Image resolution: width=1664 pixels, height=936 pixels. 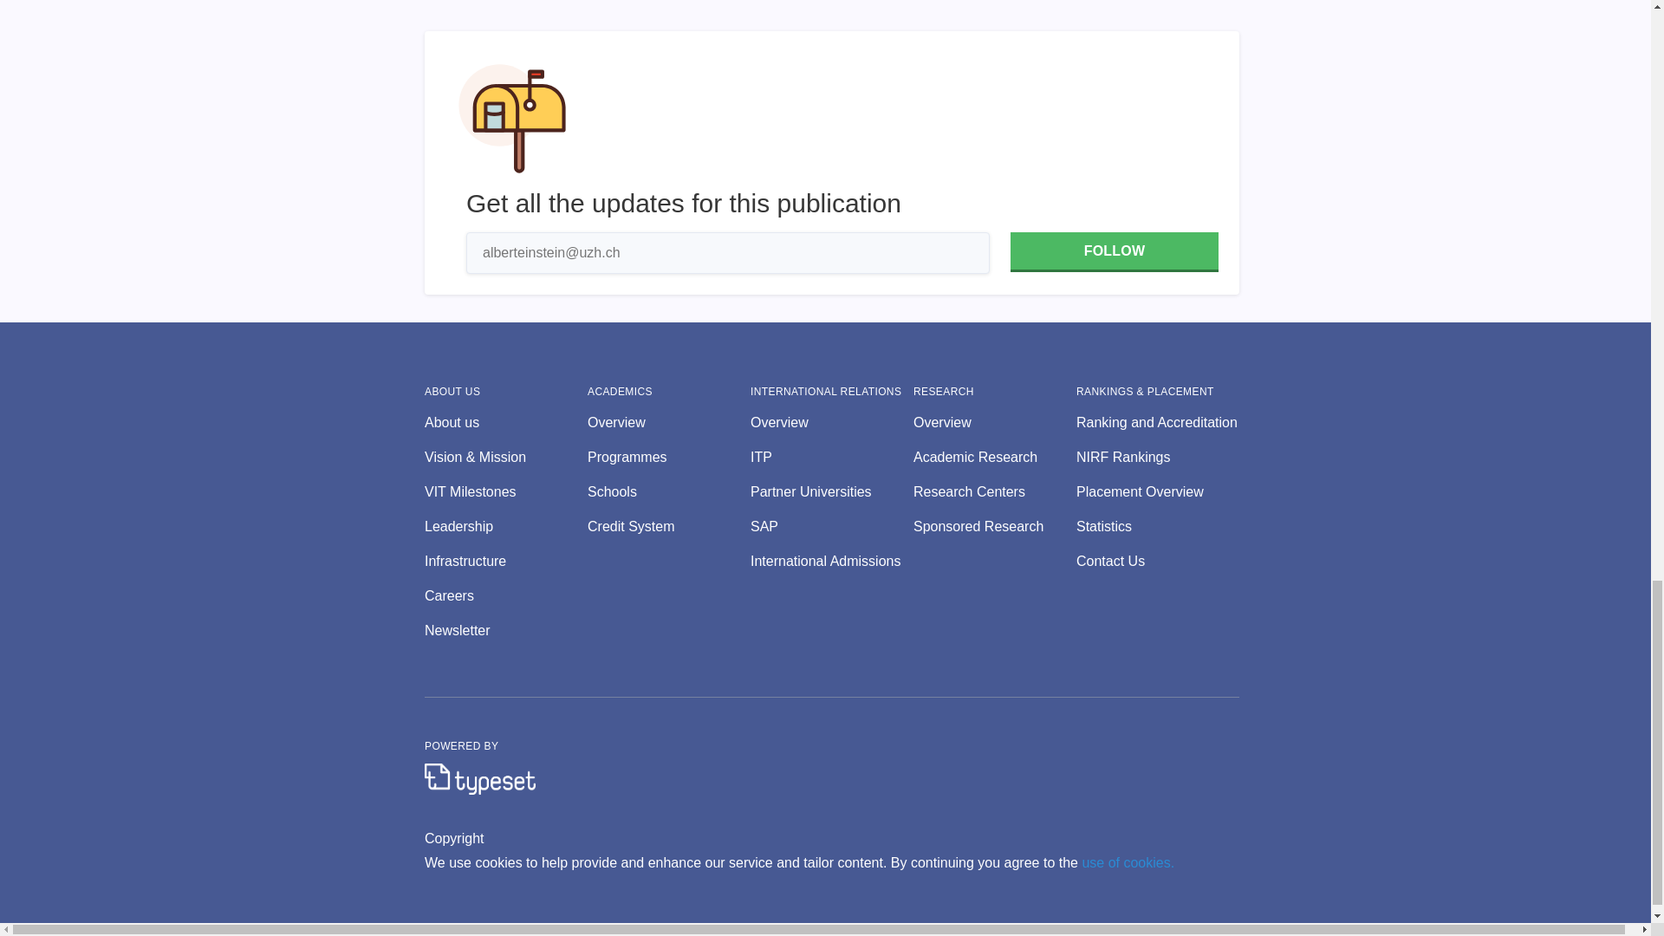 What do you see at coordinates (832, 492) in the screenshot?
I see `Partner Universities` at bounding box center [832, 492].